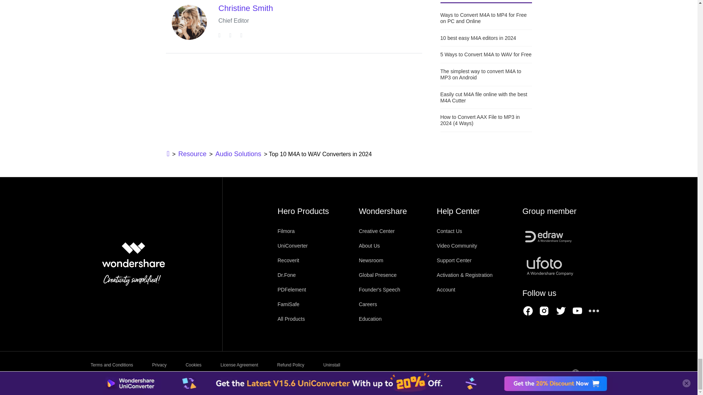  Describe the element at coordinates (486, 38) in the screenshot. I see `10 best easy M4A editors in 2024` at that location.